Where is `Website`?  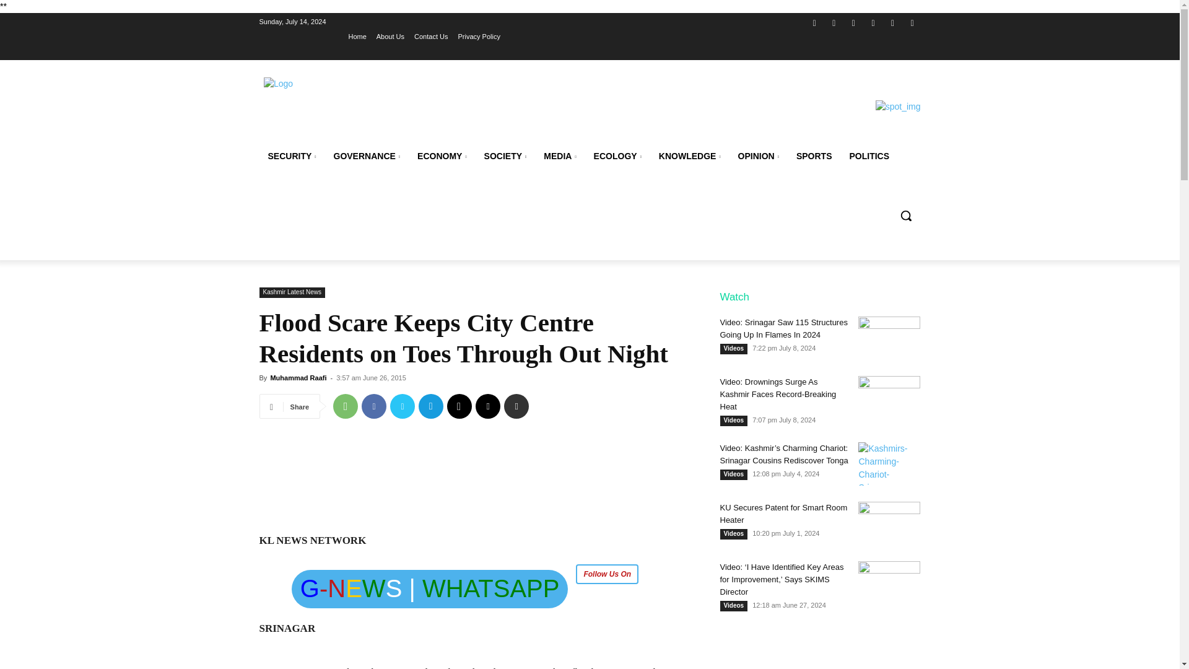
Website is located at coordinates (873, 22).